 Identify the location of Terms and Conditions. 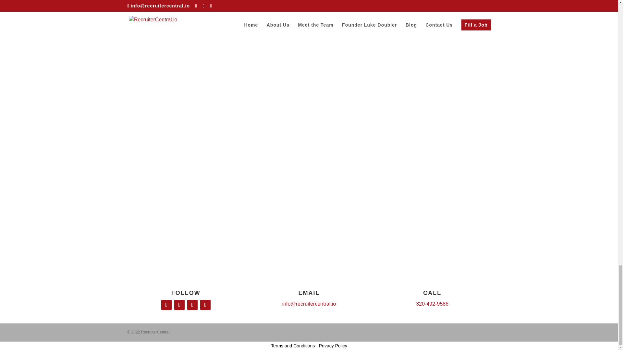
(293, 345).